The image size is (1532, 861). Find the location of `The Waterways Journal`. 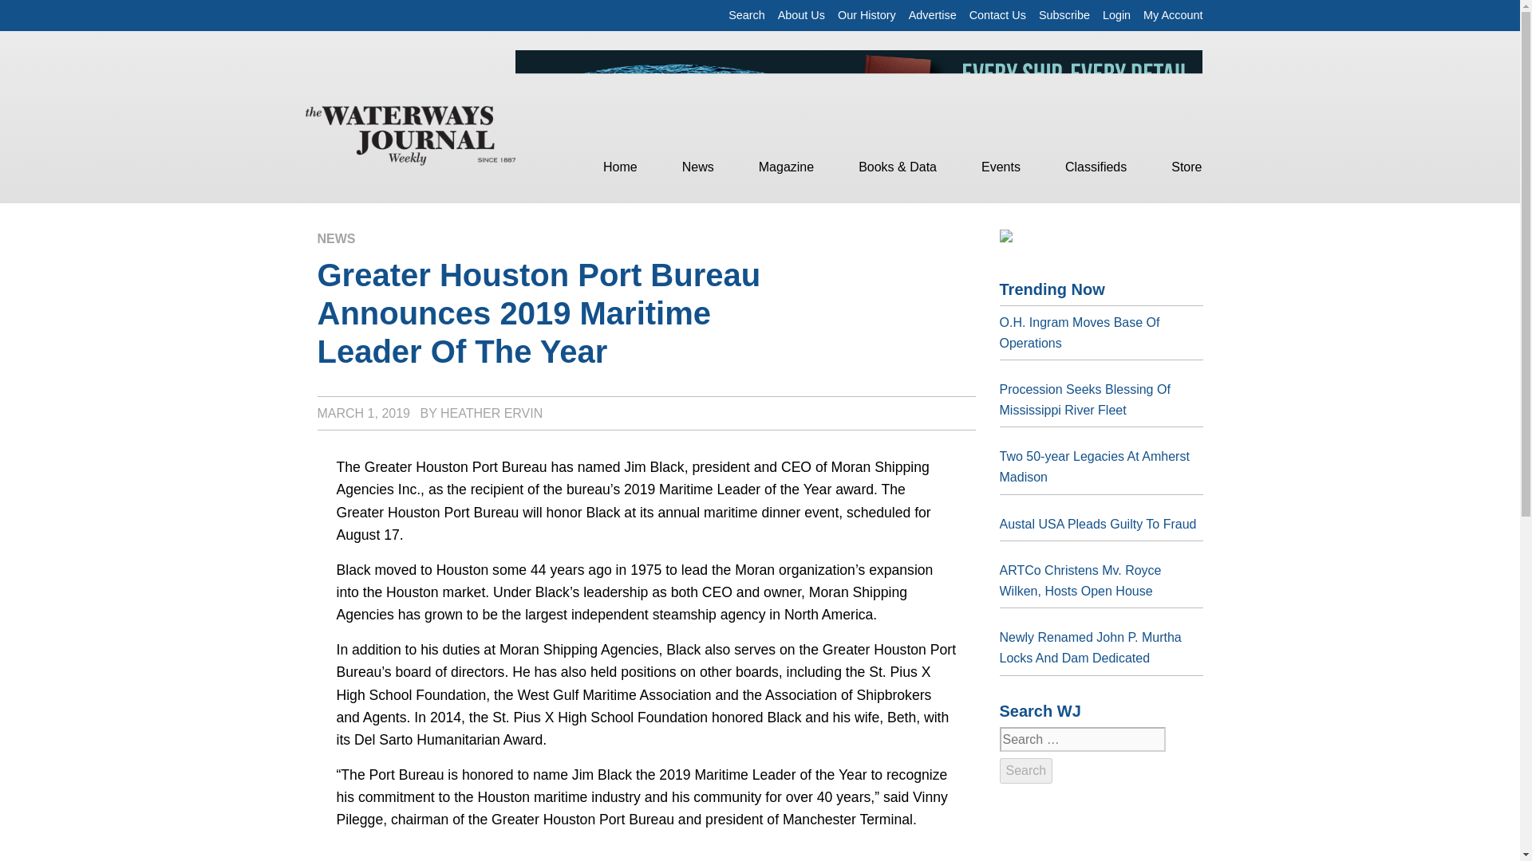

The Waterways Journal is located at coordinates (410, 132).